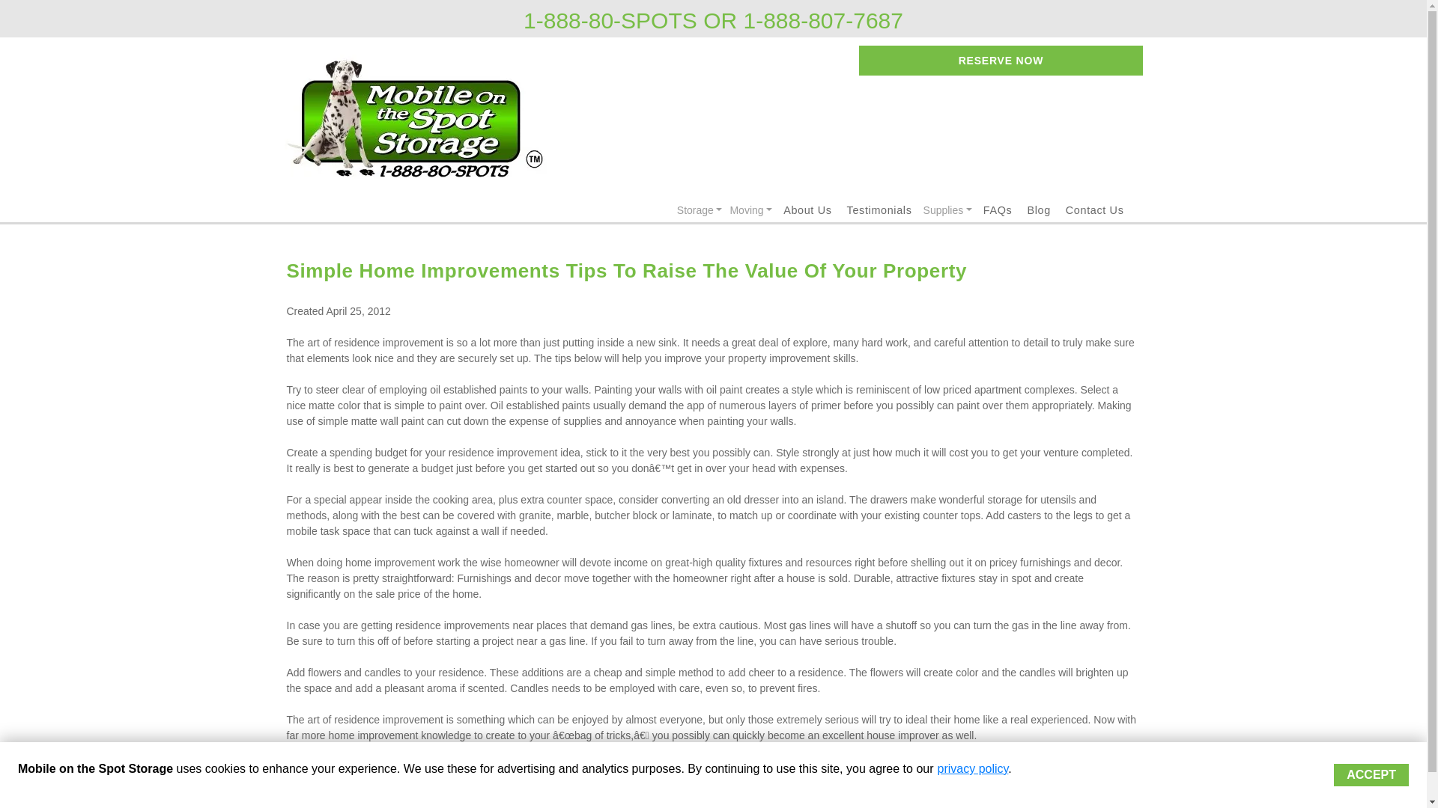 This screenshot has width=1438, height=808. Describe the element at coordinates (1124, 807) in the screenshot. I see `Admin` at that location.